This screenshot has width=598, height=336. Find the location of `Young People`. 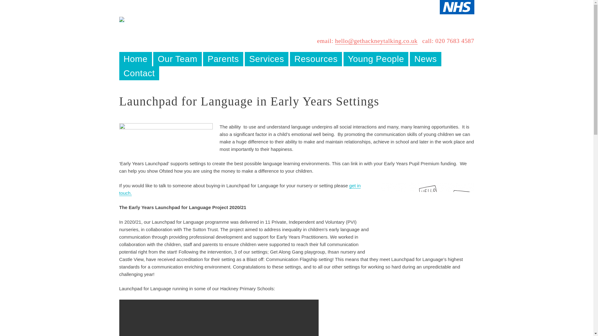

Young People is located at coordinates (376, 59).